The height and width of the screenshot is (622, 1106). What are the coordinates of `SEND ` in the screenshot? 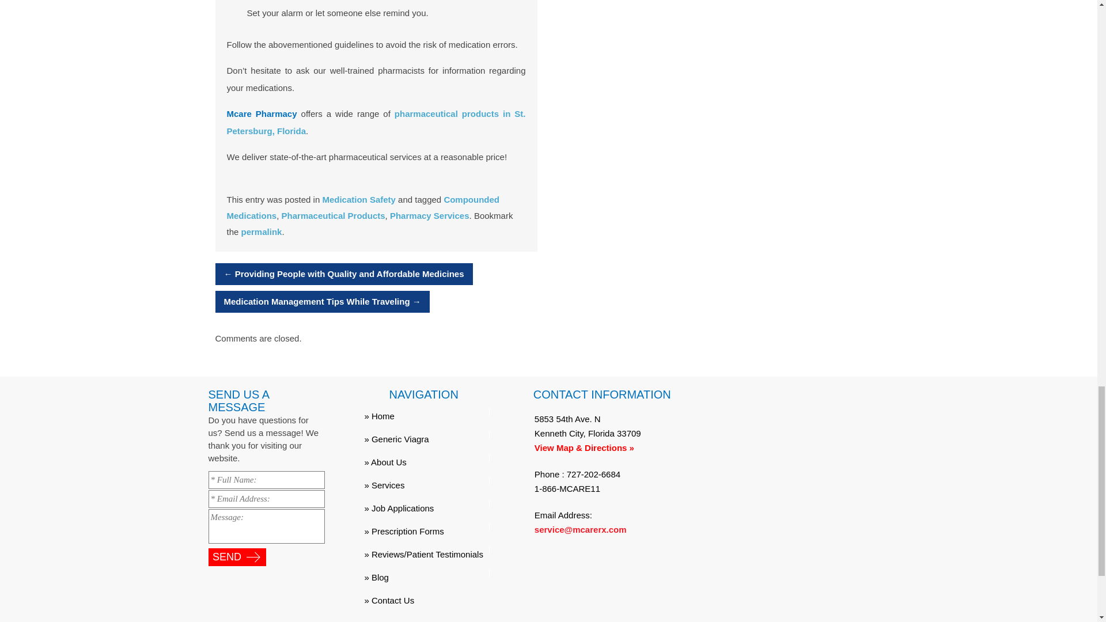 It's located at (237, 556).